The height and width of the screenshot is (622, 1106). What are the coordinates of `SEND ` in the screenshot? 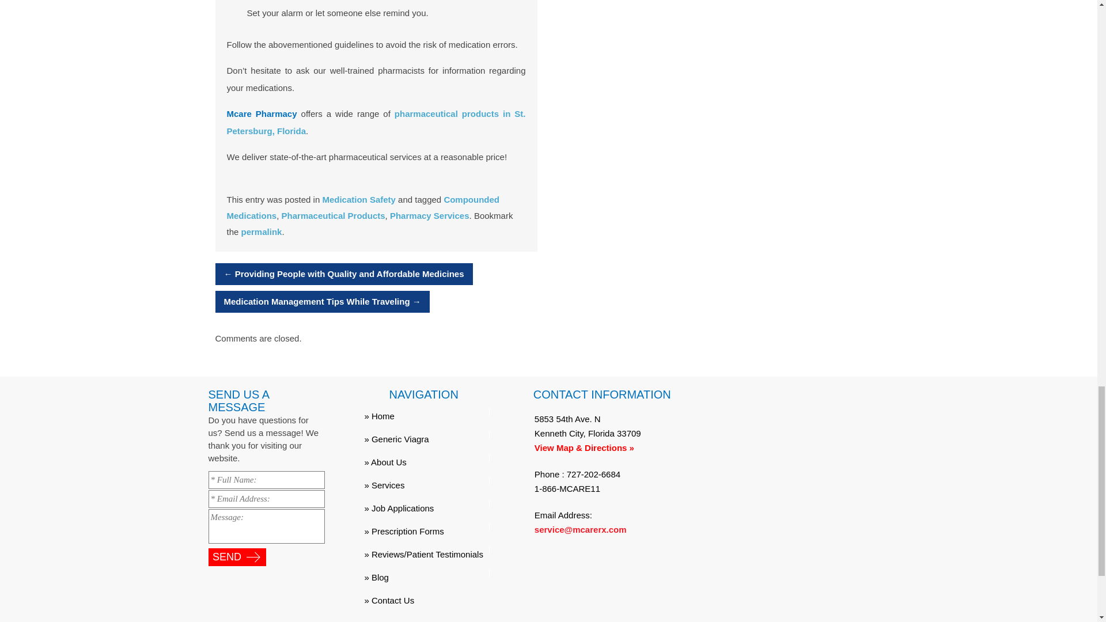 It's located at (237, 556).